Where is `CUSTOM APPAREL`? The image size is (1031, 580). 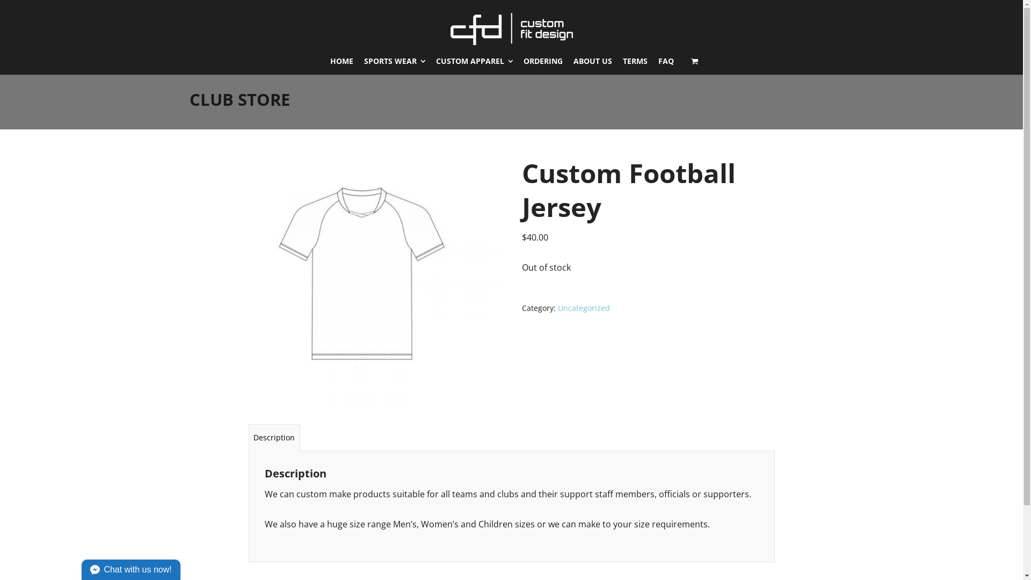 CUSTOM APPAREL is located at coordinates (474, 61).